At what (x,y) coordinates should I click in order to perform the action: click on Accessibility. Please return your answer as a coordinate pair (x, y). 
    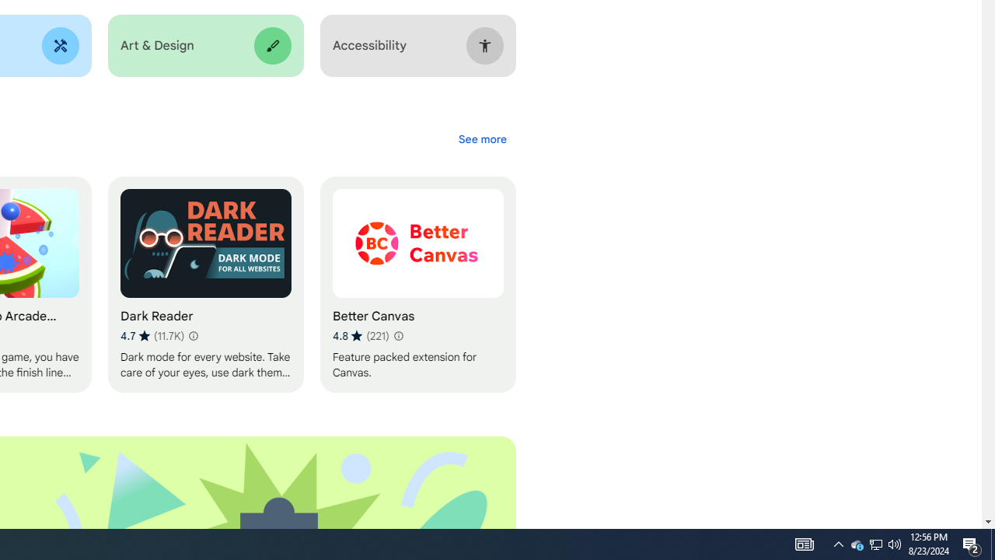
    Looking at the image, I should click on (192, 336).